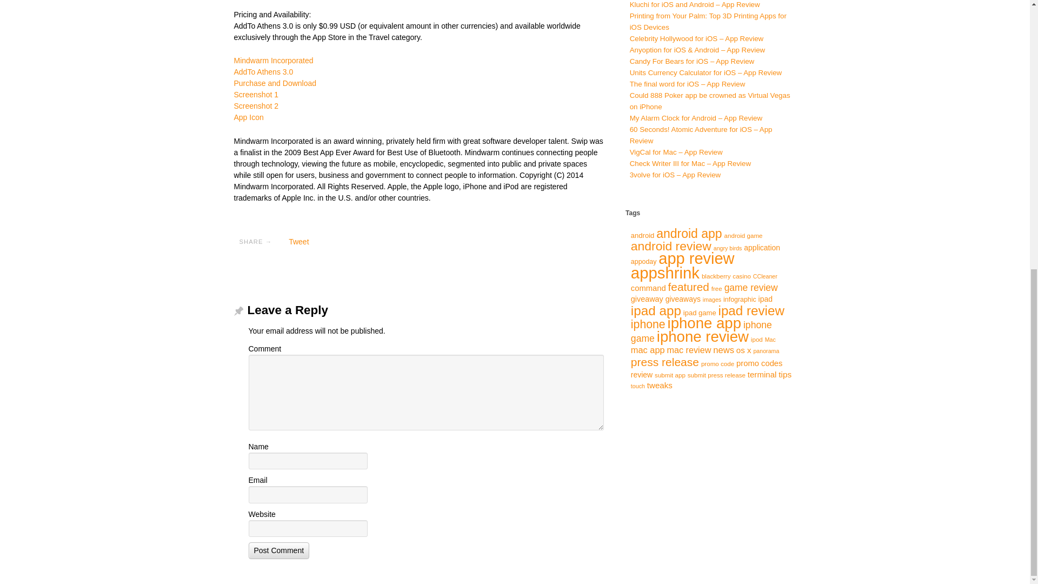  What do you see at coordinates (256, 94) in the screenshot?
I see `Screenshot 1` at bounding box center [256, 94].